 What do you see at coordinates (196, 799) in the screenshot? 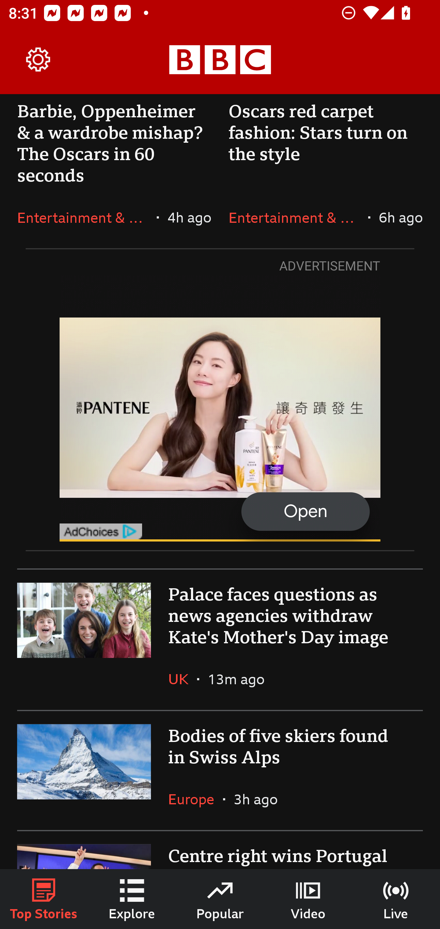
I see `Europe In the section Europe` at bounding box center [196, 799].